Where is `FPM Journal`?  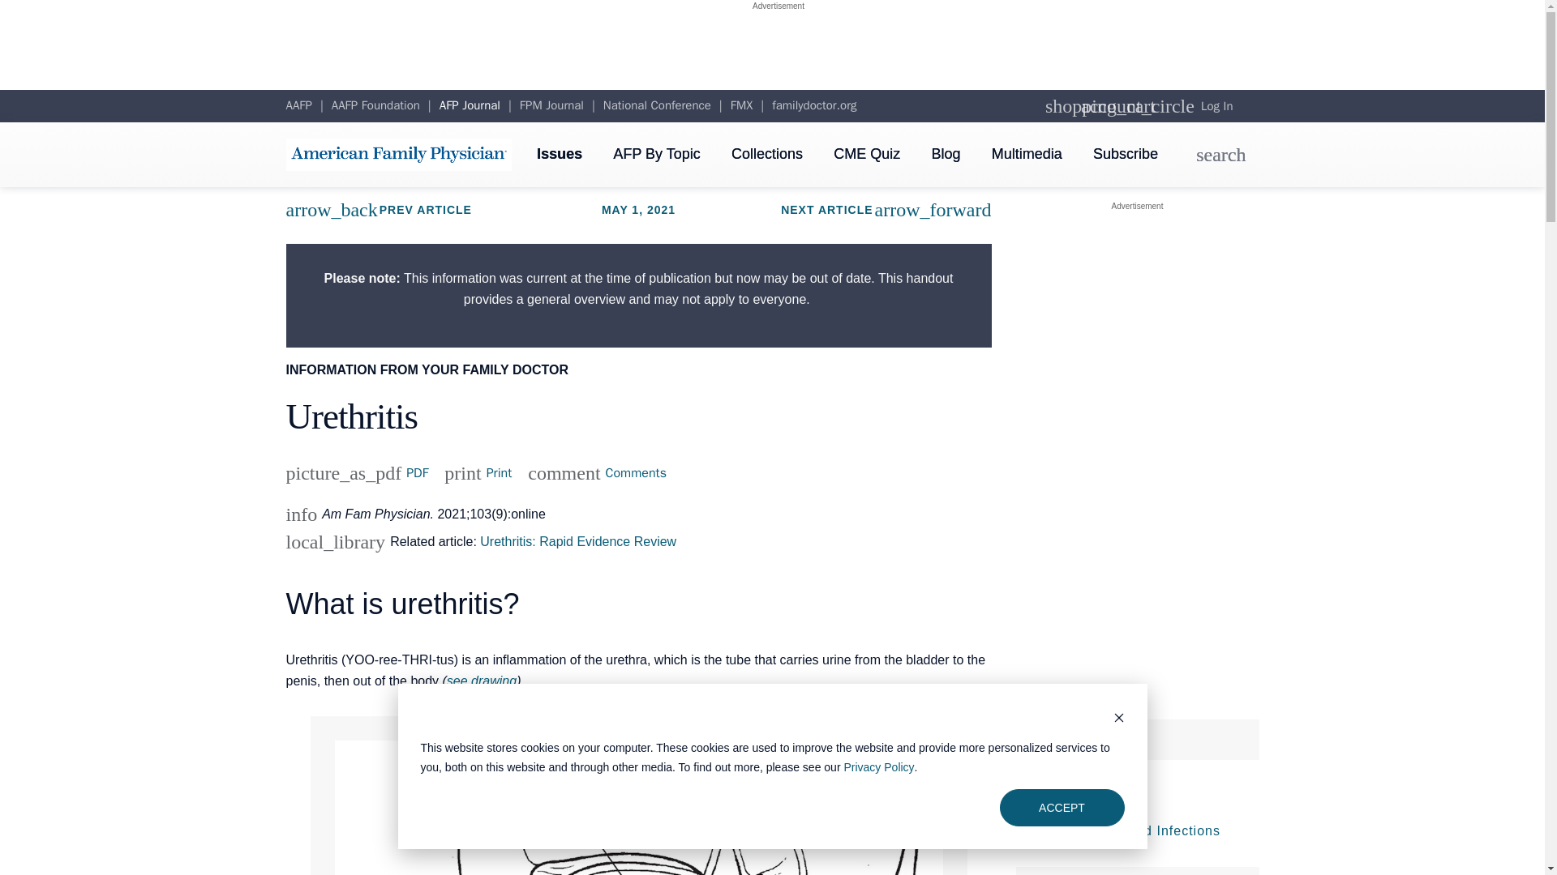
FPM Journal is located at coordinates (657, 154).